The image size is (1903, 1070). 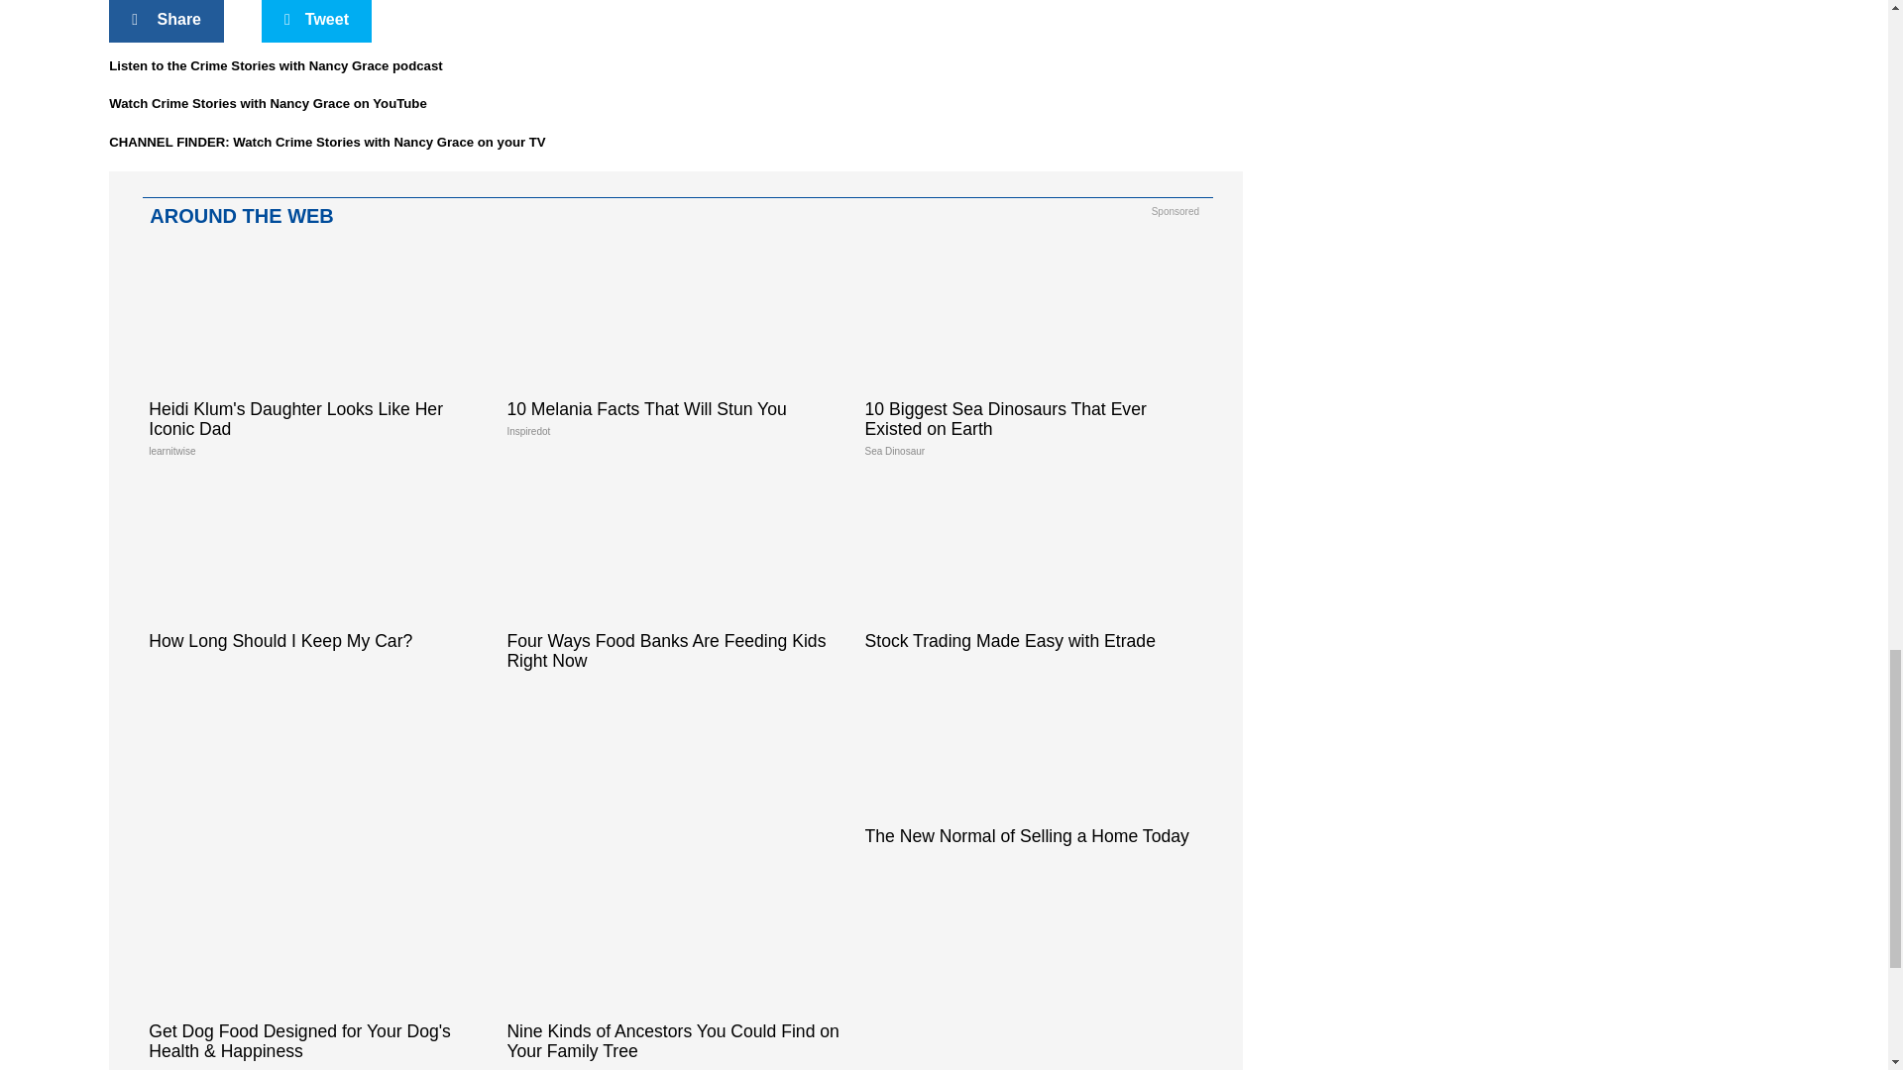 I want to click on 10 Melania Facts That Will Stun You, so click(x=674, y=349).